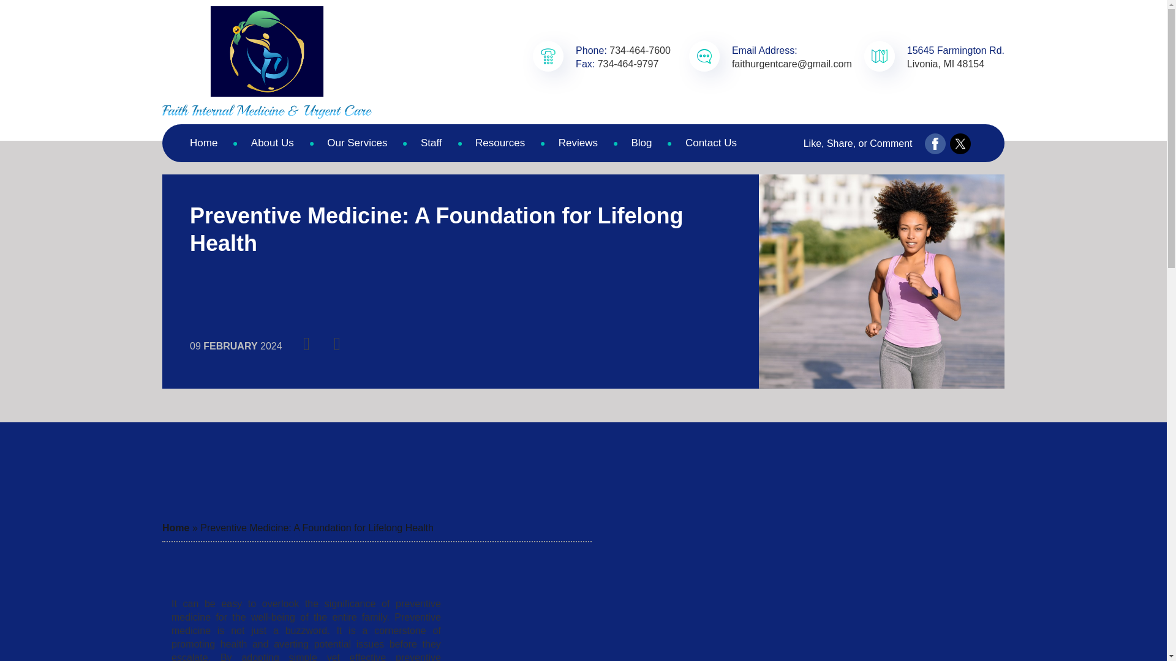  I want to click on Staff, so click(431, 143).